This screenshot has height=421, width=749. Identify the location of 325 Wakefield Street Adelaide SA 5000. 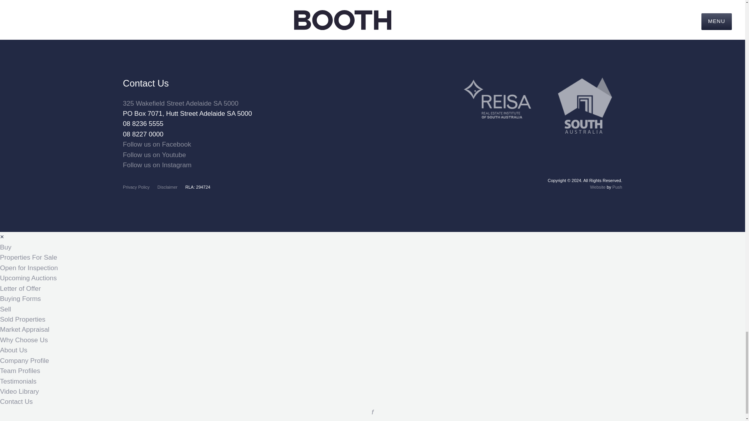
(180, 103).